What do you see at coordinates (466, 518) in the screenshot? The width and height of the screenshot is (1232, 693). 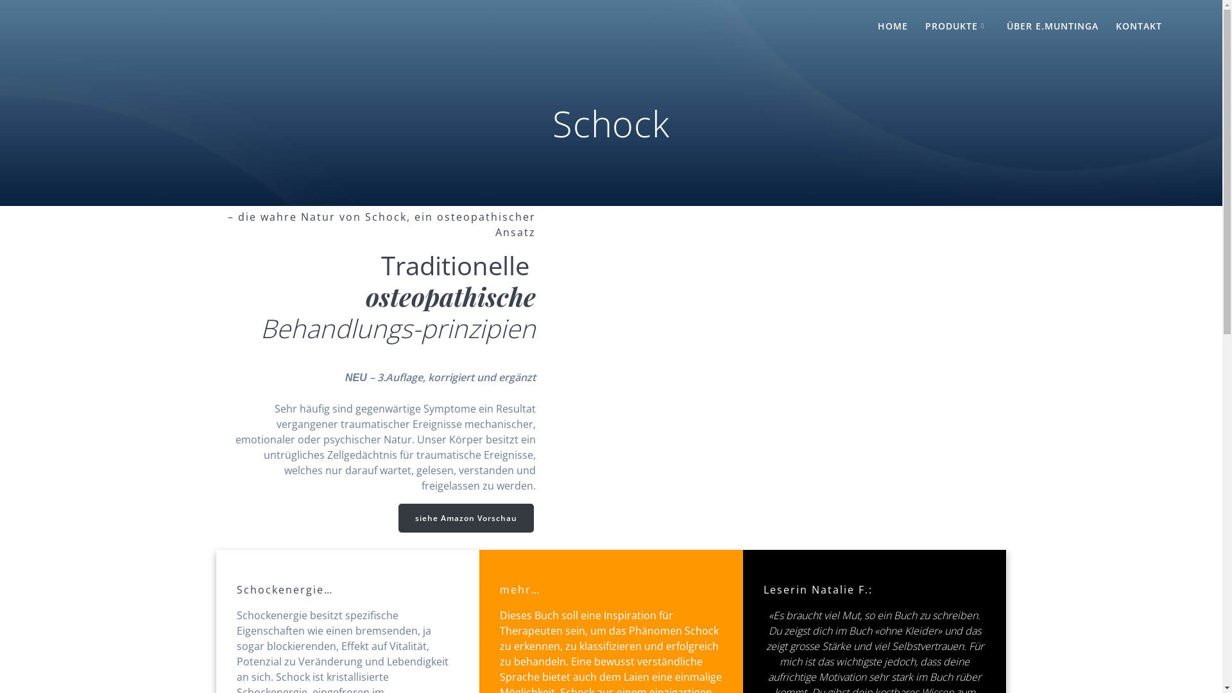 I see `siehe Amazon Vorschau` at bounding box center [466, 518].